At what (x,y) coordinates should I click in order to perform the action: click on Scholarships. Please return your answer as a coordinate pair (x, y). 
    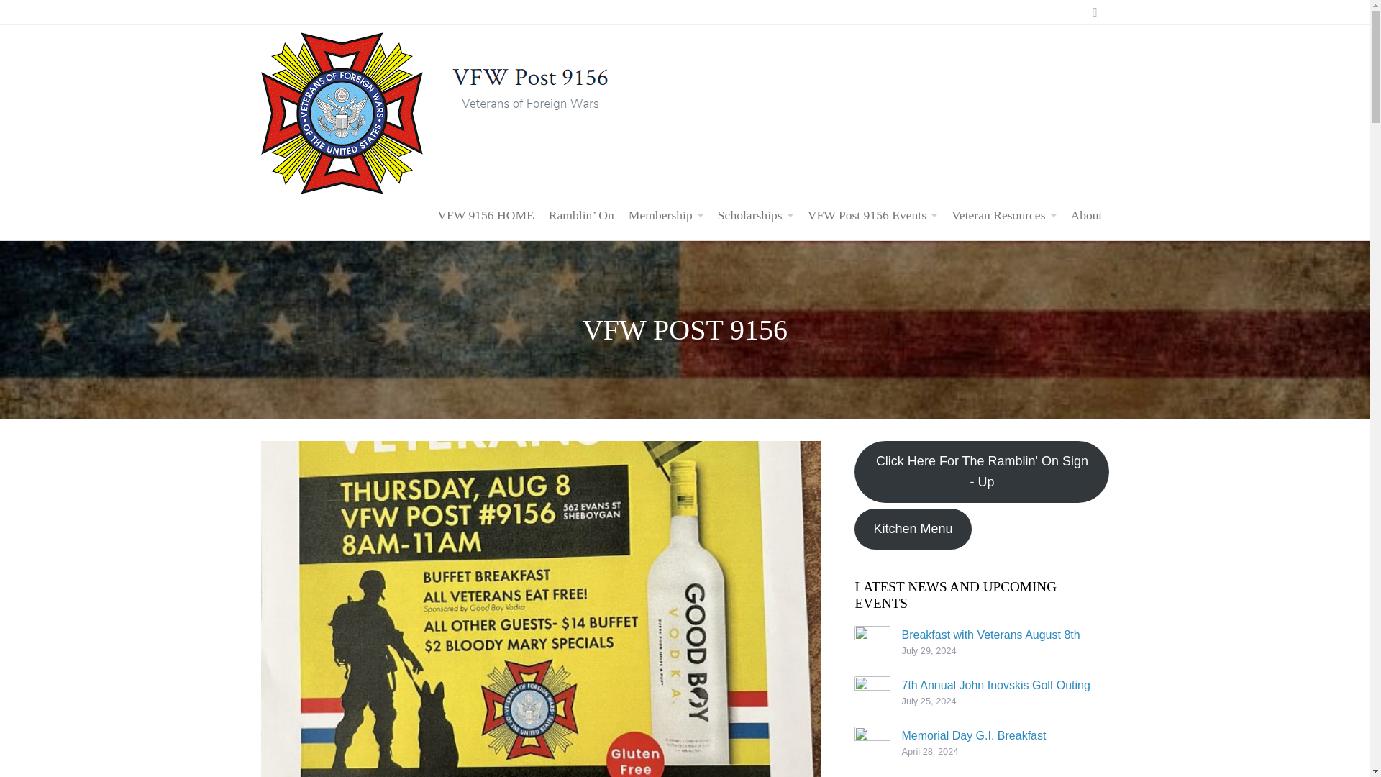
    Looking at the image, I should click on (755, 214).